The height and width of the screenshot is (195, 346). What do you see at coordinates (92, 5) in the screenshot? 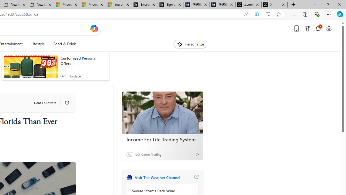
I see `Microsoft Start` at bounding box center [92, 5].